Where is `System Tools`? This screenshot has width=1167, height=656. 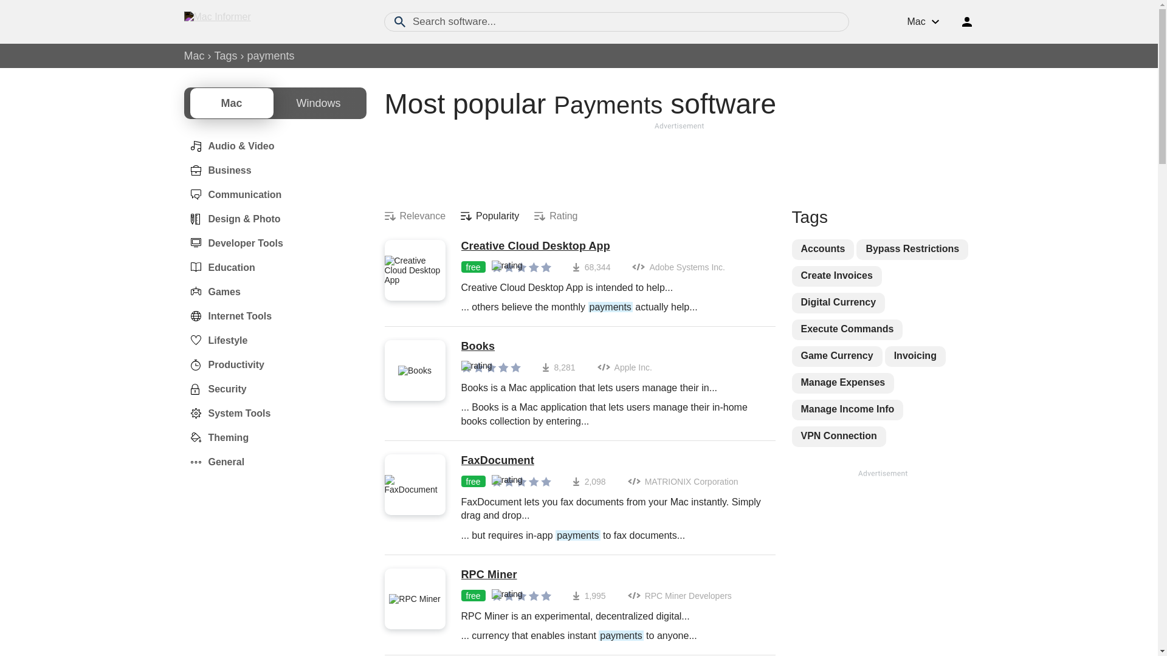 System Tools is located at coordinates (227, 413).